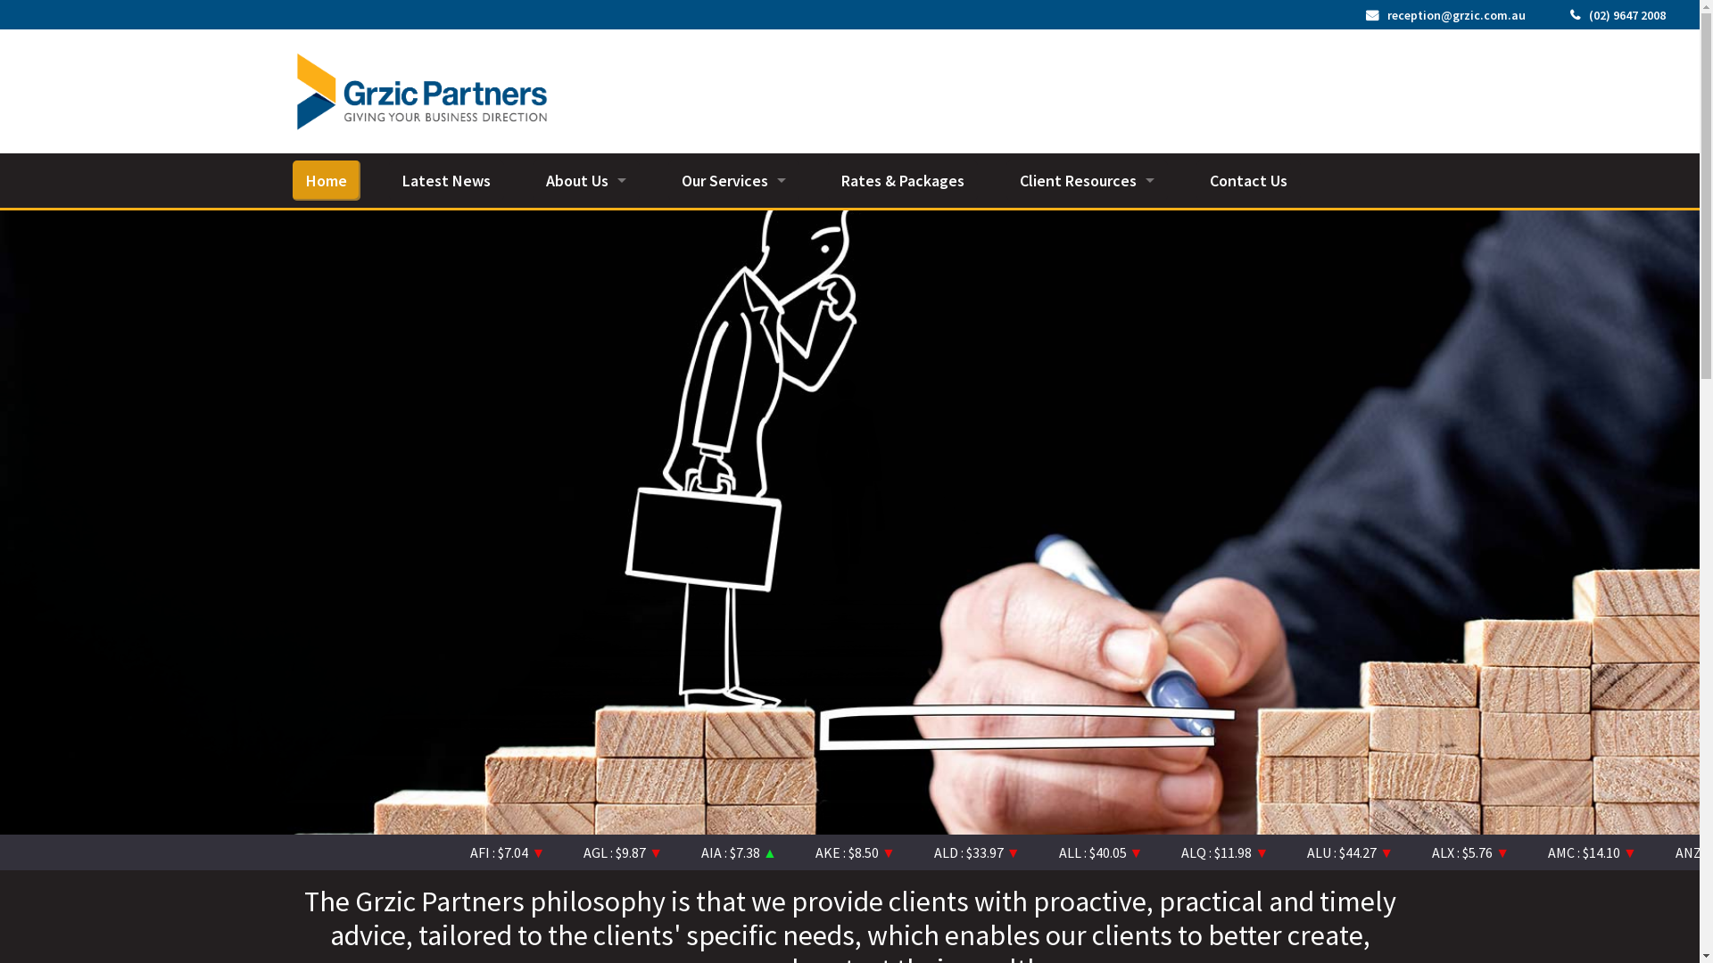 Image resolution: width=1713 pixels, height=963 pixels. I want to click on Superannuation, so click(733, 341).